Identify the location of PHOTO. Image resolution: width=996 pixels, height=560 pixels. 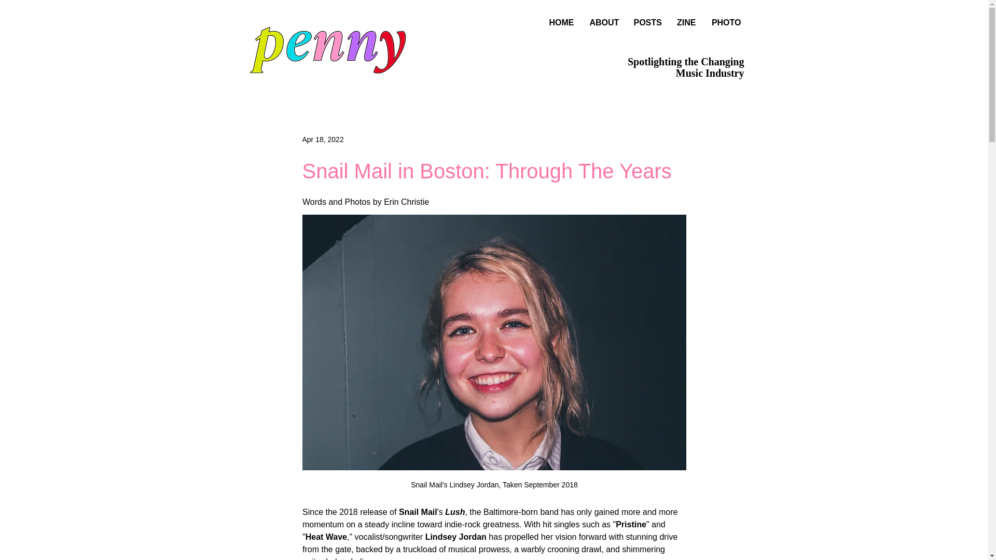
(726, 23).